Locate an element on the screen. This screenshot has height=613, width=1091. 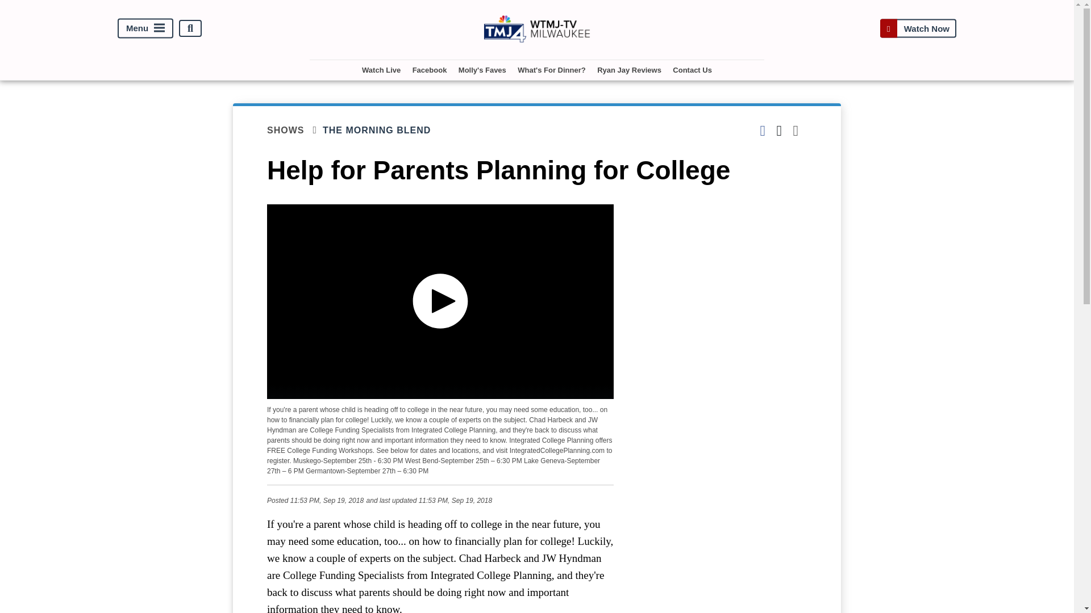
Watch Now is located at coordinates (918, 28).